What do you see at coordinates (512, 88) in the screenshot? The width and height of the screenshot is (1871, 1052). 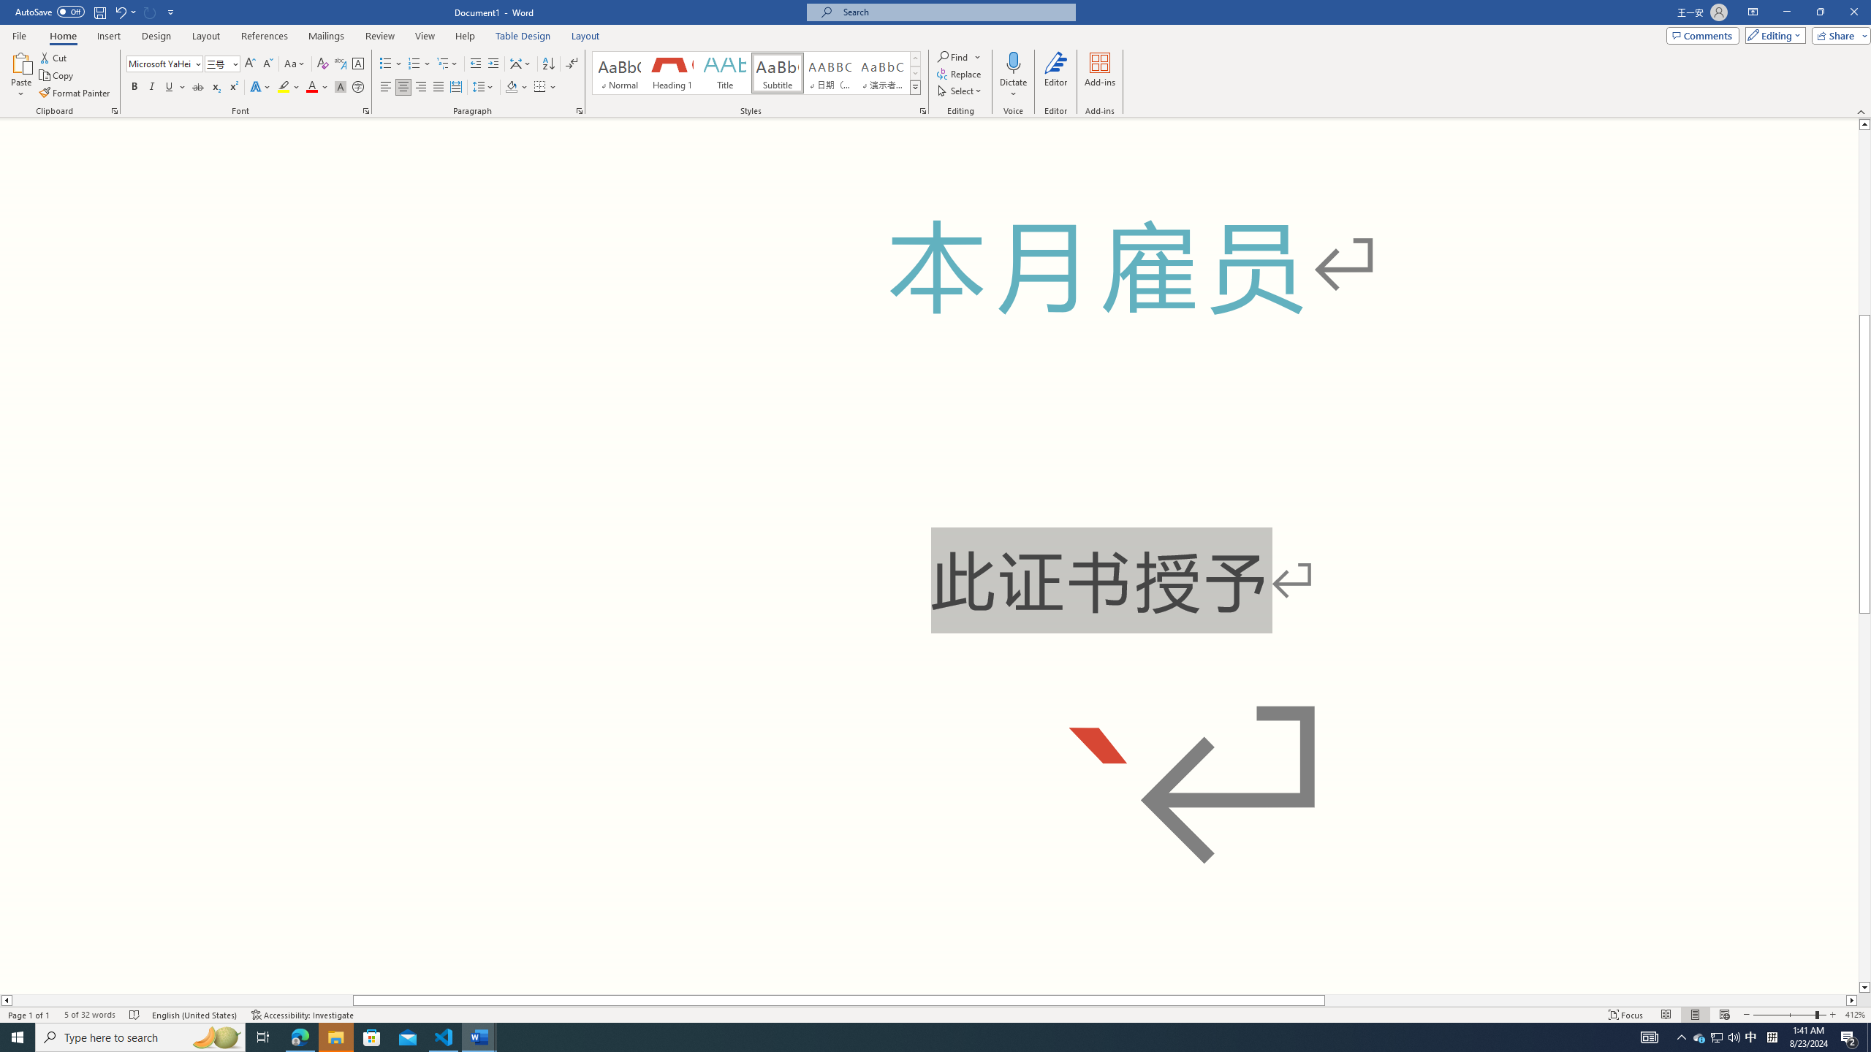 I see `Shading RGB(0, 0, 0)` at bounding box center [512, 88].